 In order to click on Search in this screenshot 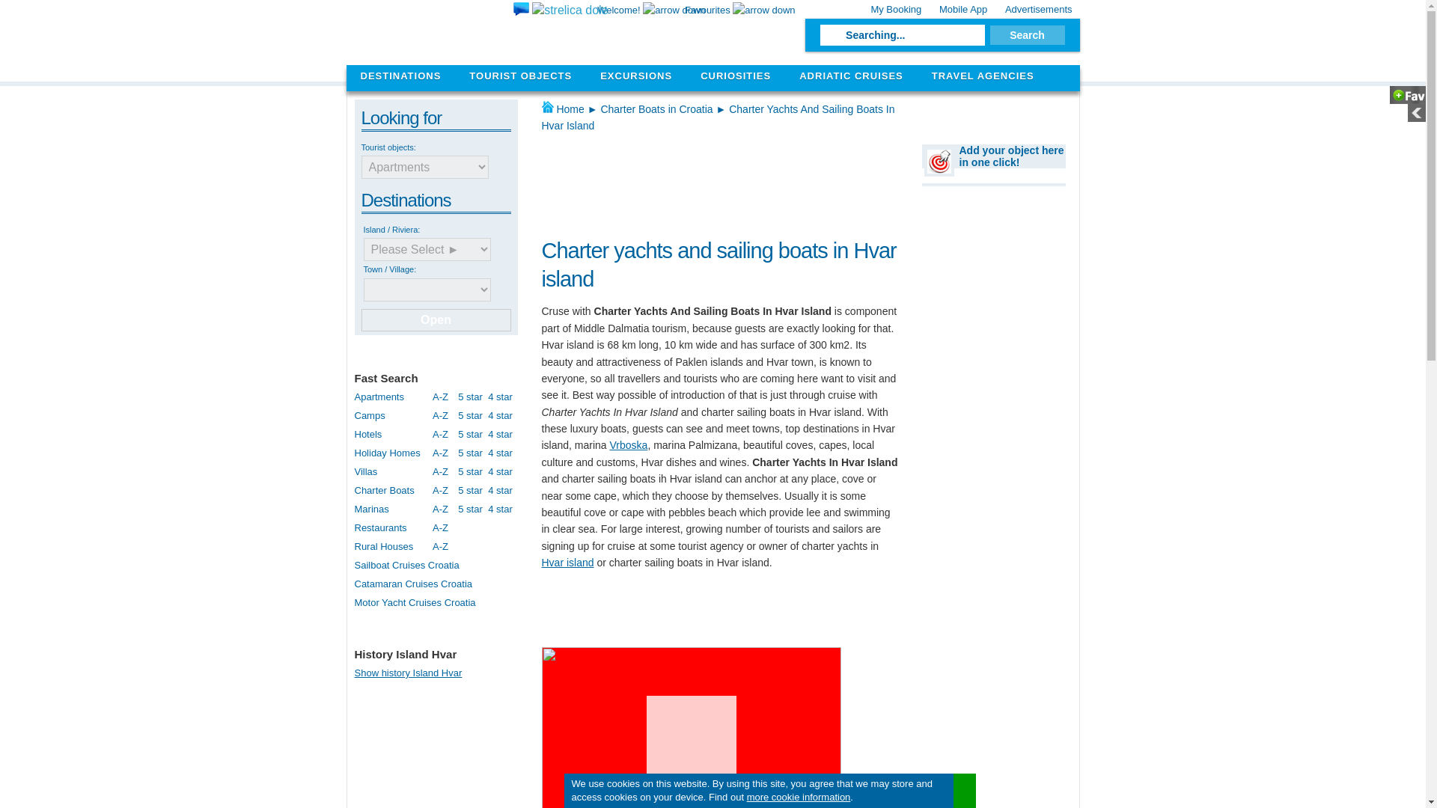, I will do `click(1027, 34)`.